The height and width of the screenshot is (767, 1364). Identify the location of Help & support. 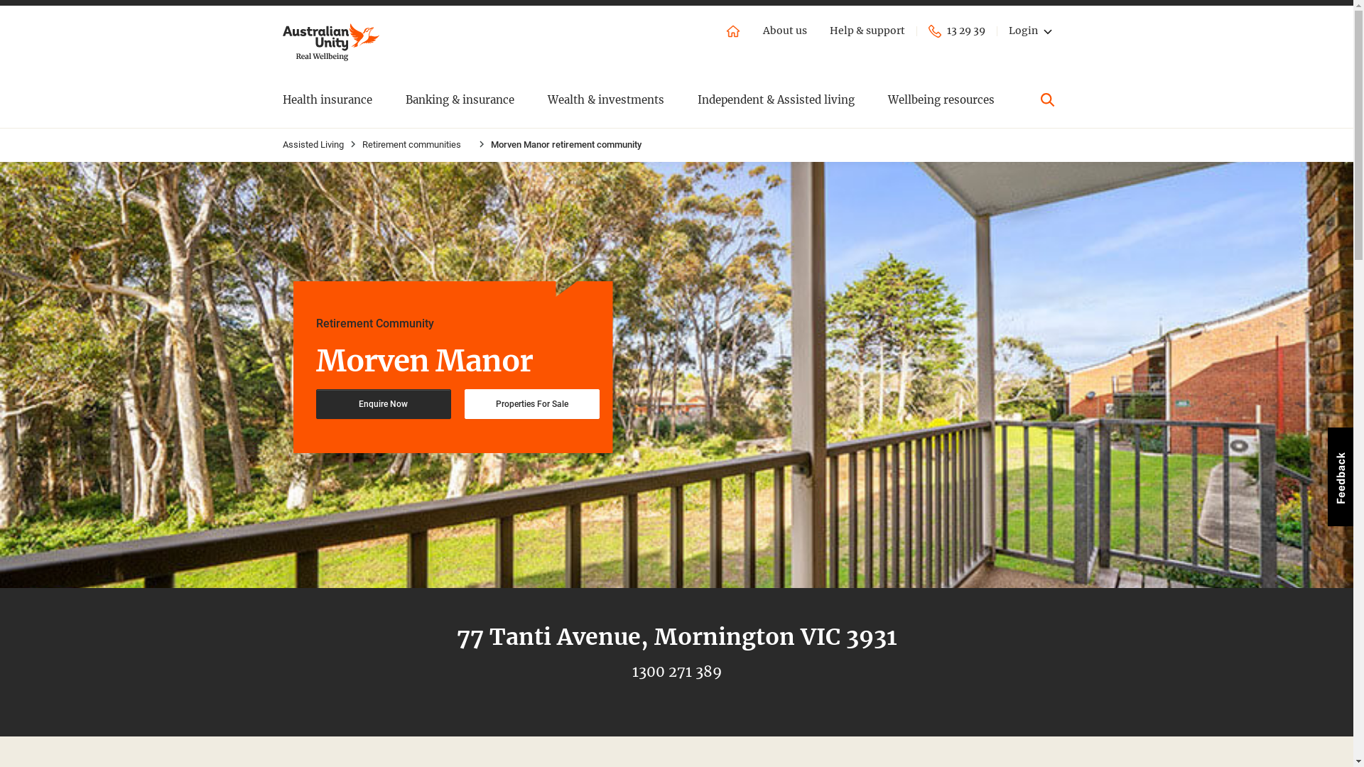
(867, 31).